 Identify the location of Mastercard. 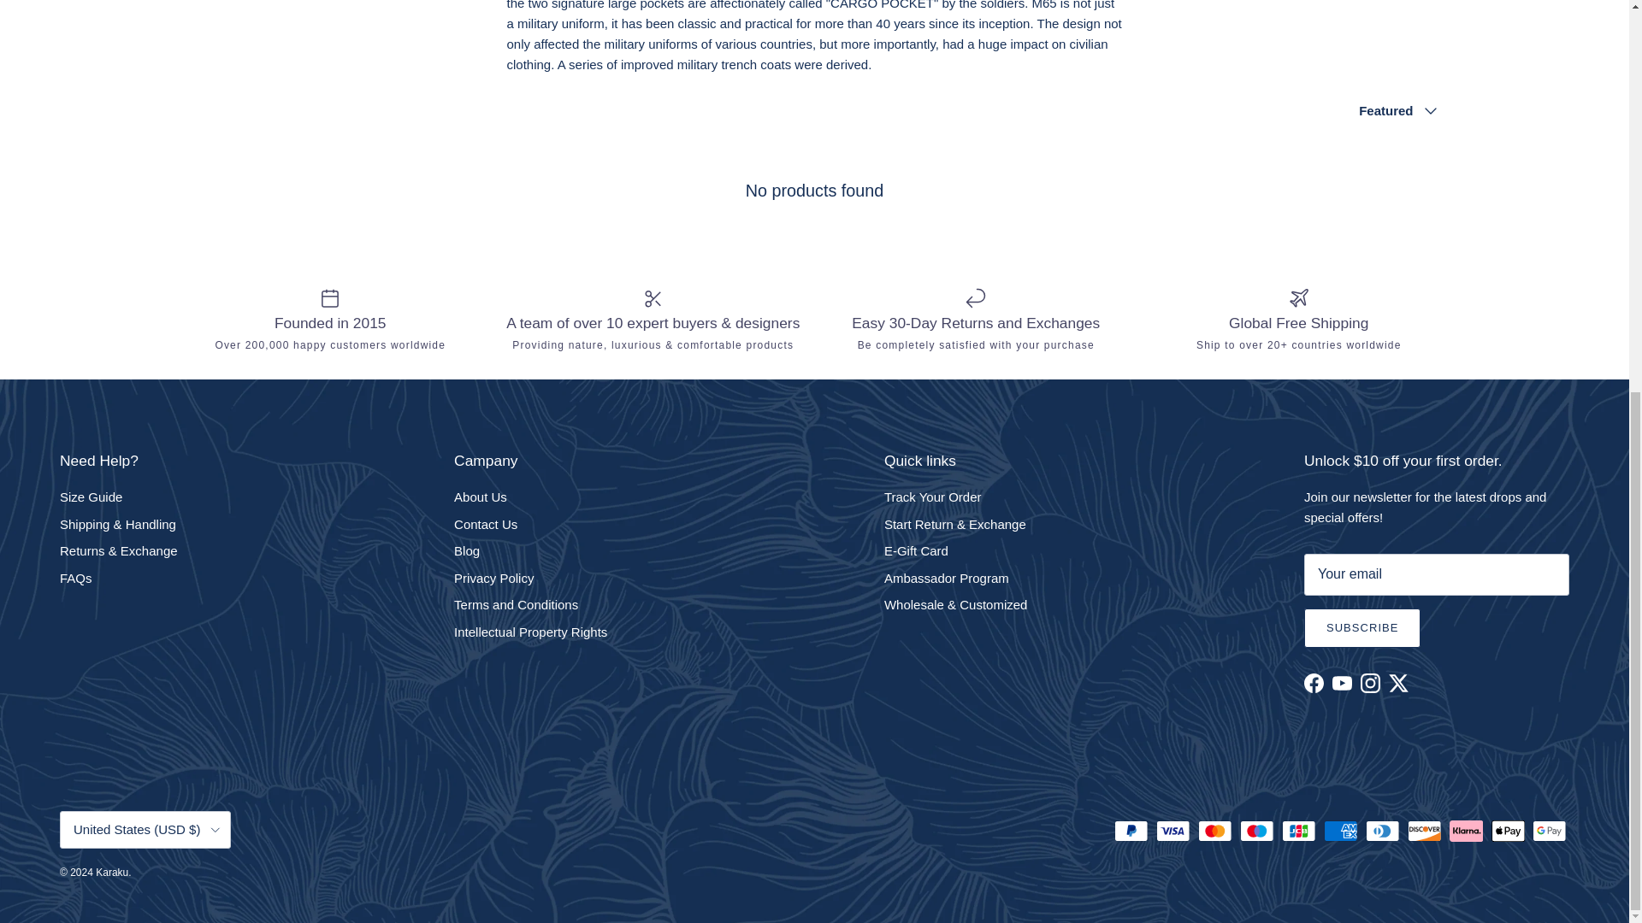
(1214, 831).